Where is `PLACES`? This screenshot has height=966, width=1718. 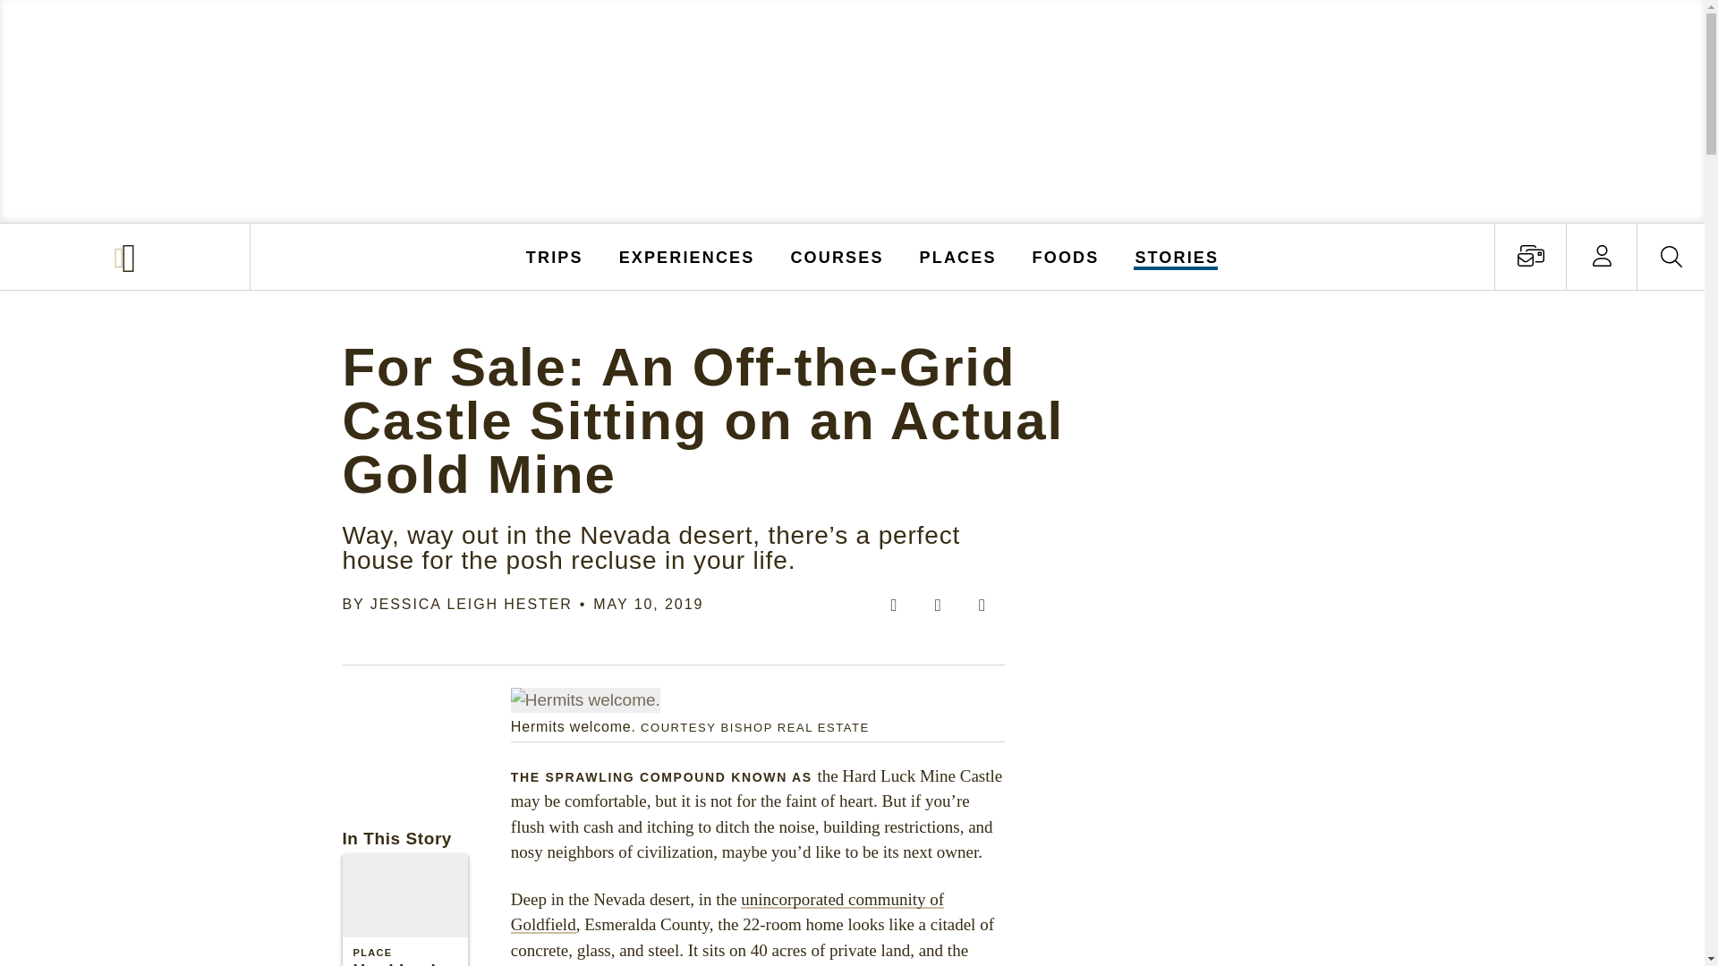
PLACES is located at coordinates (958, 256).